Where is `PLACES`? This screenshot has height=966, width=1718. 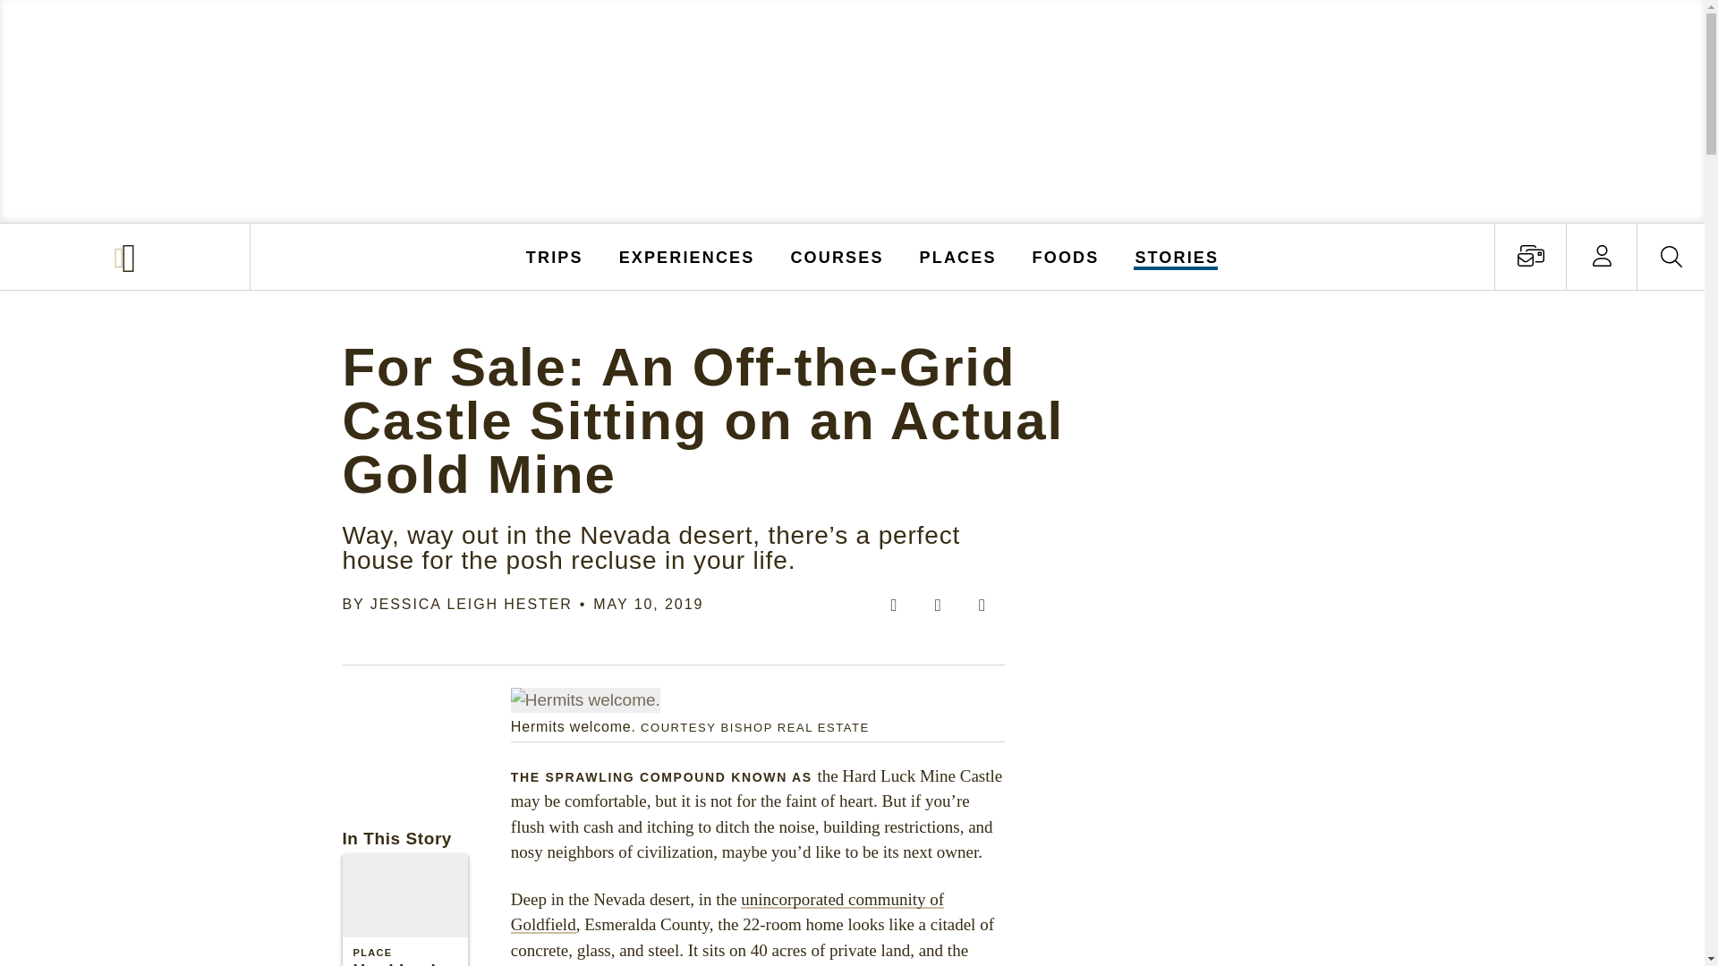
PLACES is located at coordinates (958, 256).